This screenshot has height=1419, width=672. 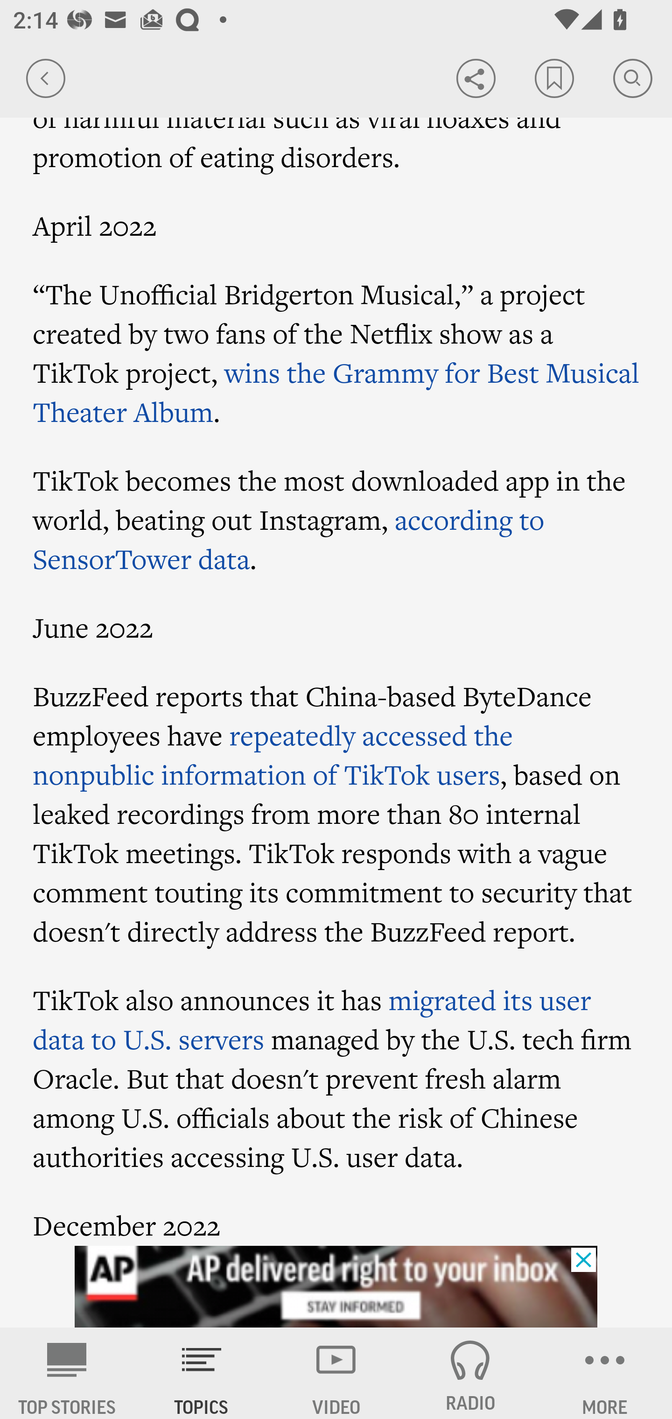 I want to click on migrated its user data to U.S. servers, so click(x=313, y=1019).